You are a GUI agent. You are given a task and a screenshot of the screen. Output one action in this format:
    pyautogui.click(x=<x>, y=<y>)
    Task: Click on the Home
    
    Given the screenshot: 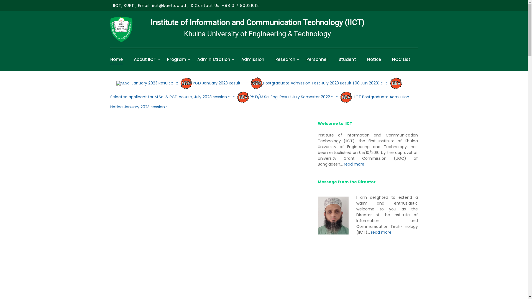 What is the action you would take?
    pyautogui.click(x=116, y=59)
    